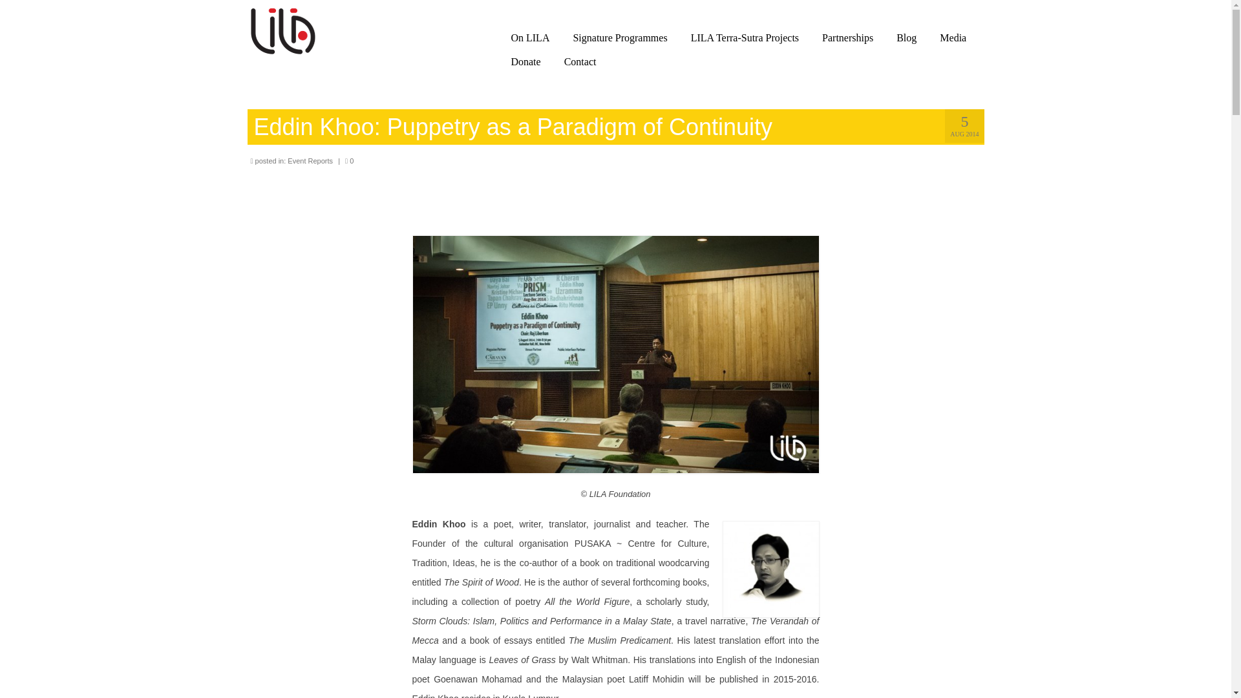 This screenshot has height=698, width=1241. What do you see at coordinates (619, 37) in the screenshot?
I see `Signature Programmes` at bounding box center [619, 37].